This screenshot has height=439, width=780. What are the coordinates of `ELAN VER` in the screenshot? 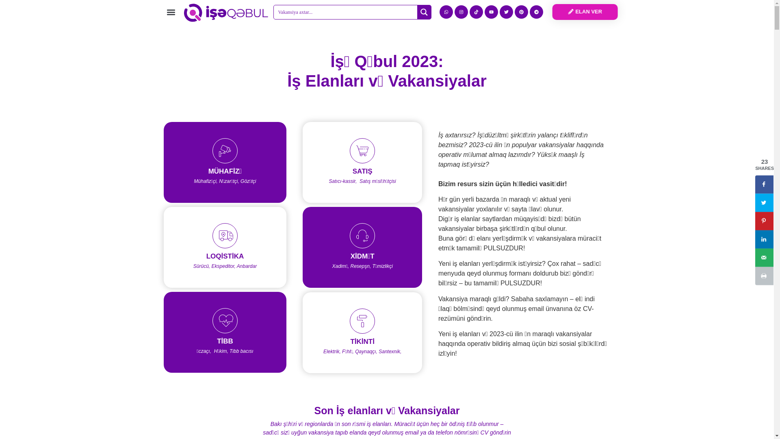 It's located at (585, 12).